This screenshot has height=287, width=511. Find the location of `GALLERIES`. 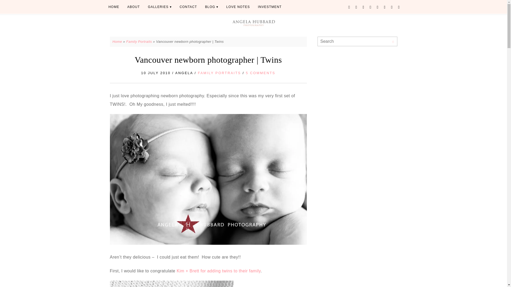

GALLERIES is located at coordinates (160, 7).